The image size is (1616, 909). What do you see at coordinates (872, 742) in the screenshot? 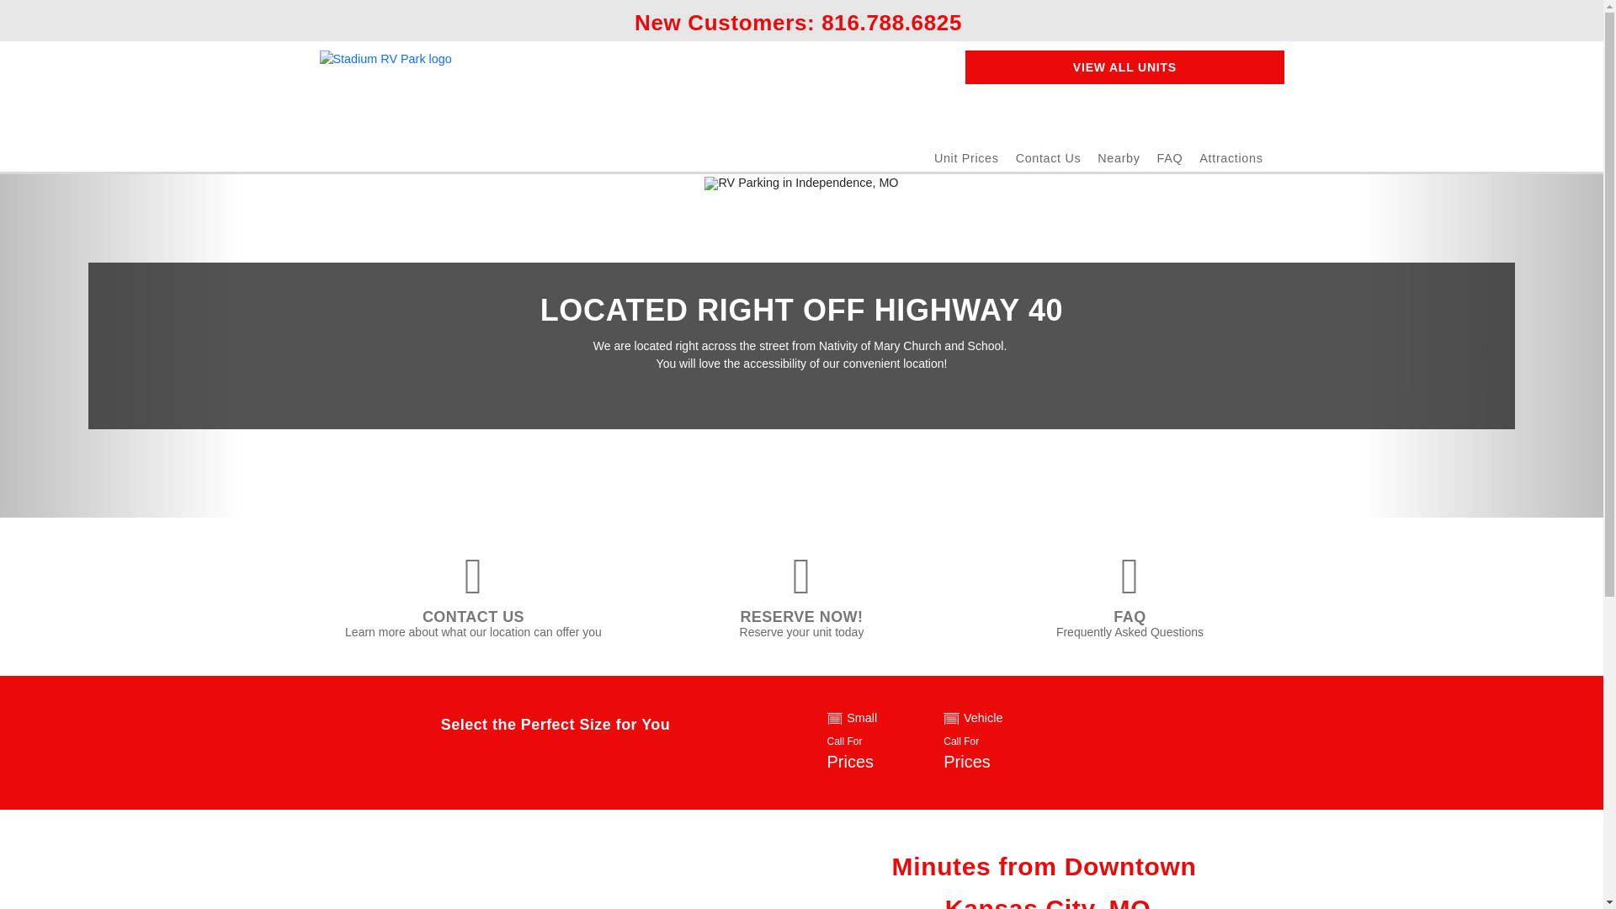
I see `RV Parking in Independence, MO` at bounding box center [872, 742].